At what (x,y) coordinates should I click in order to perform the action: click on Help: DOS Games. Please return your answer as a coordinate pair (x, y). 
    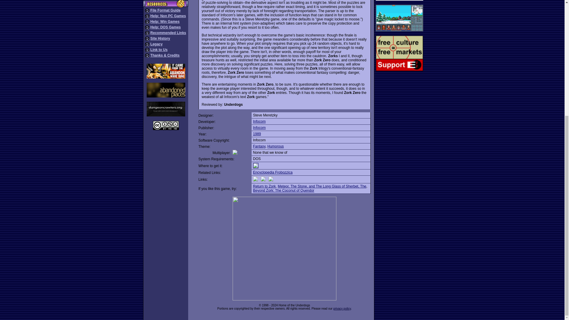
    Looking at the image, I should click on (165, 27).